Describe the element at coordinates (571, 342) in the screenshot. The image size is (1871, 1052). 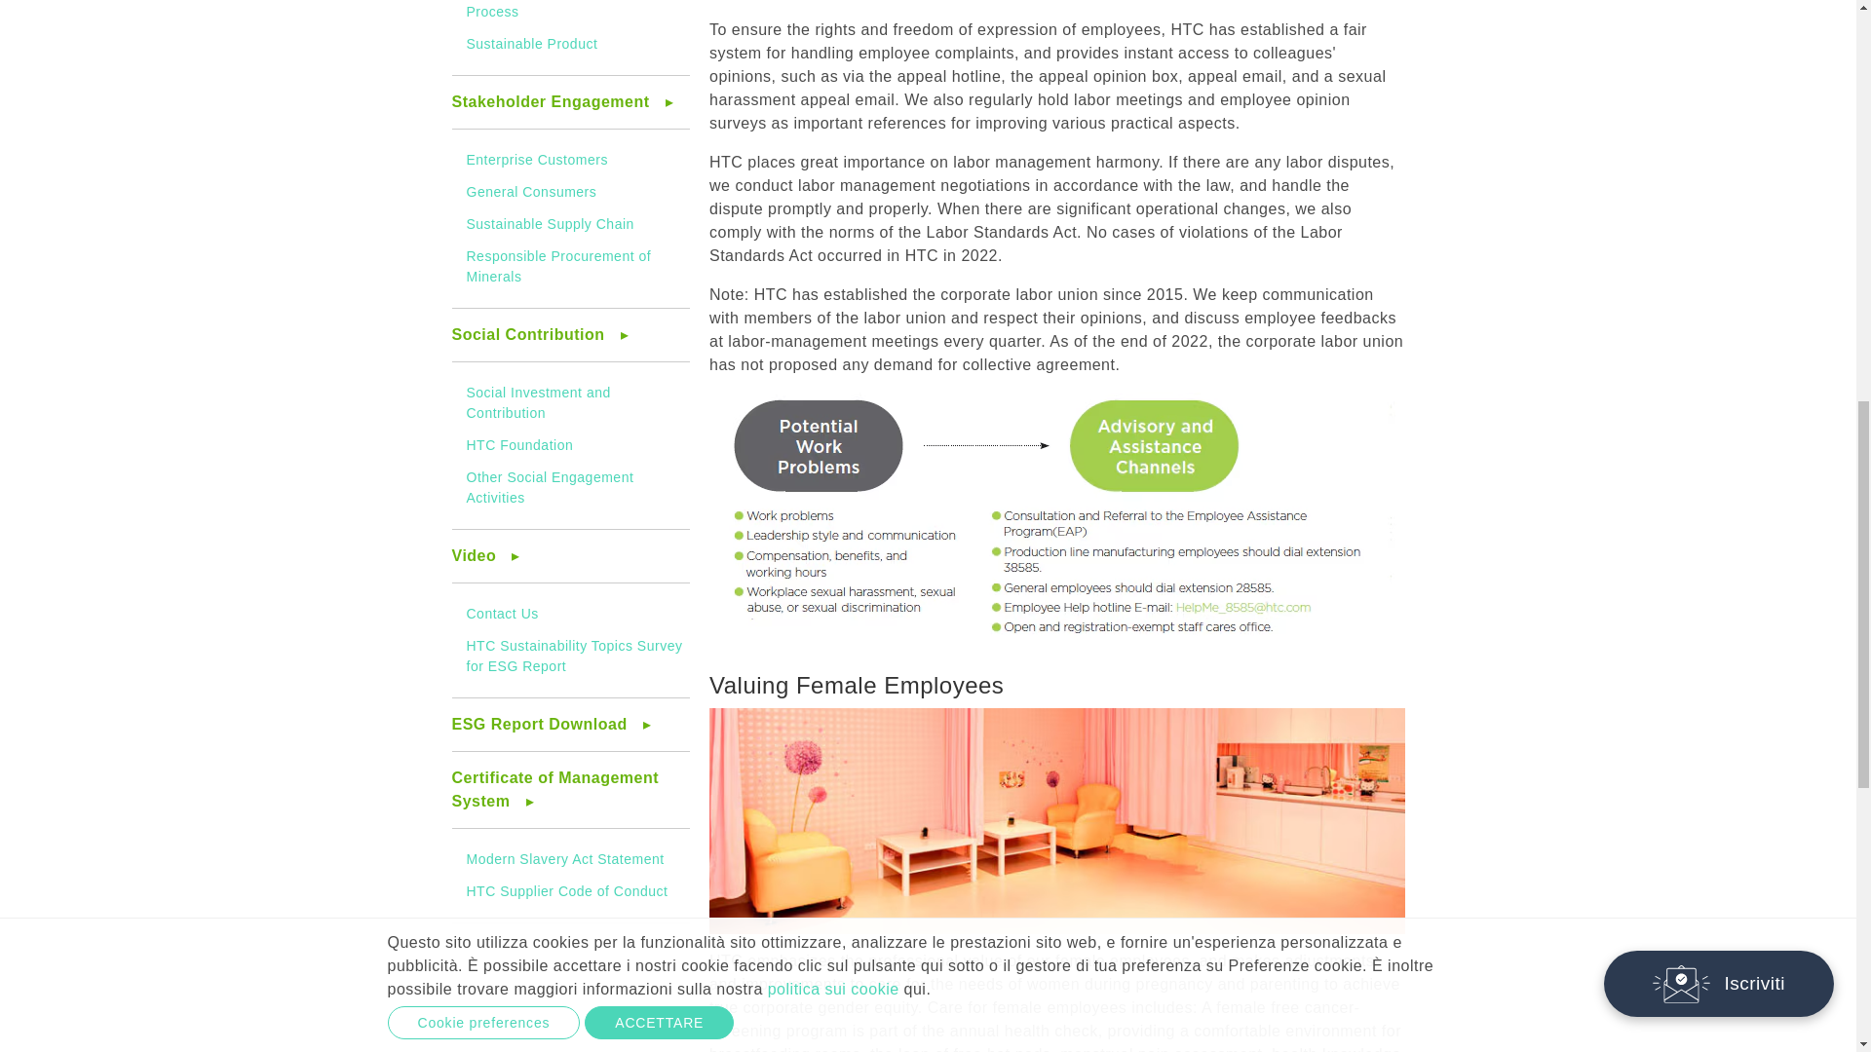
I see `Social Contribution` at that location.